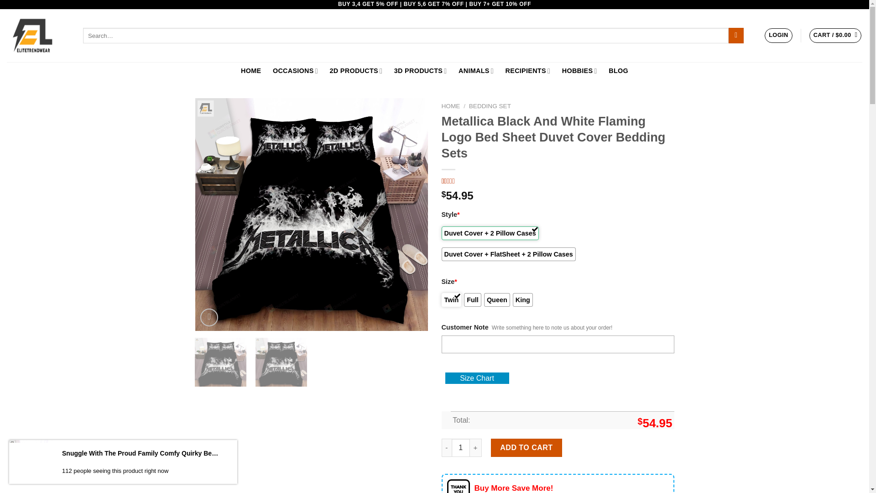 This screenshot has height=493, width=876. I want to click on Cart, so click(836, 35).